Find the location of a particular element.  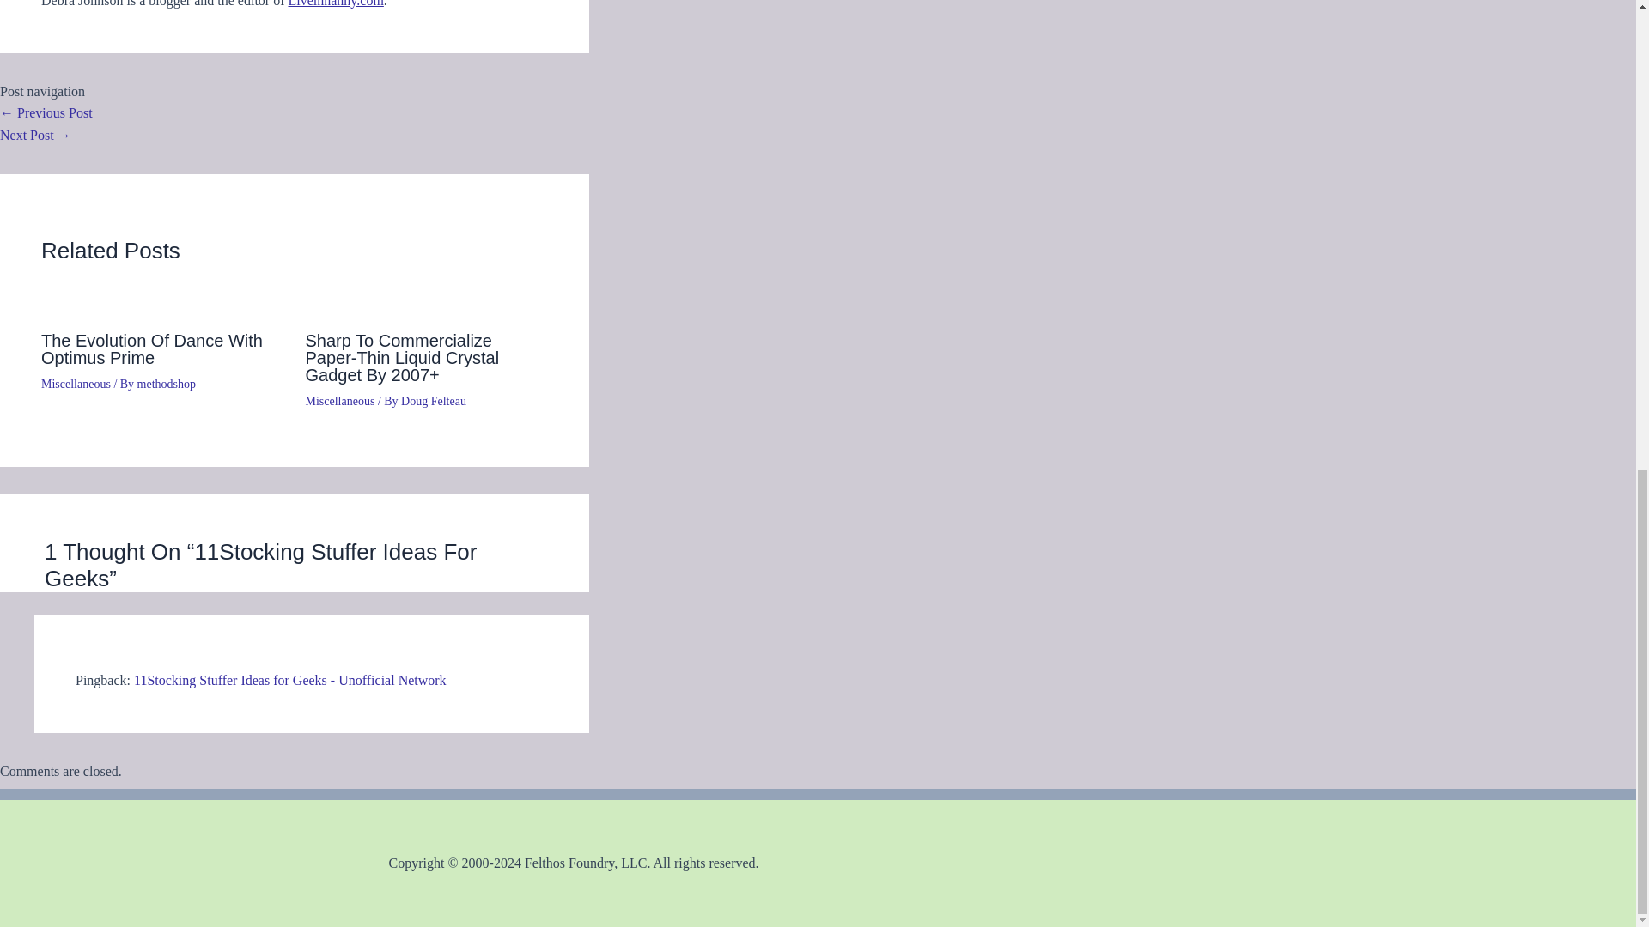

Doug Felteau is located at coordinates (433, 402).